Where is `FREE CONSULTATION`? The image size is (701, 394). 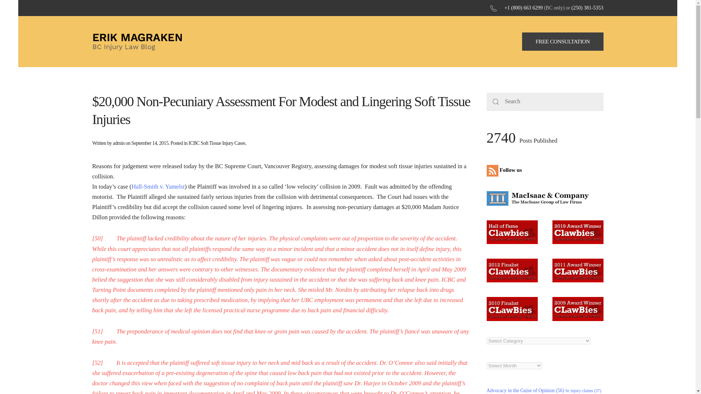
FREE CONSULTATION is located at coordinates (563, 42).